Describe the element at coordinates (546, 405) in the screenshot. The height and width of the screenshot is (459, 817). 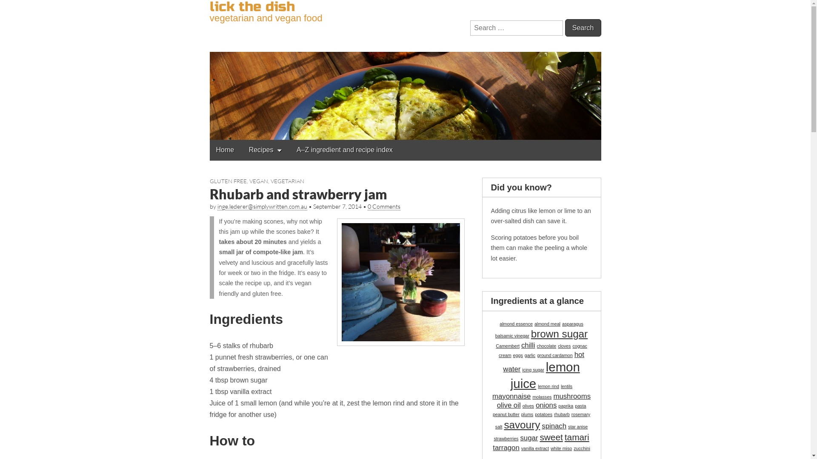
I see `onions` at that location.